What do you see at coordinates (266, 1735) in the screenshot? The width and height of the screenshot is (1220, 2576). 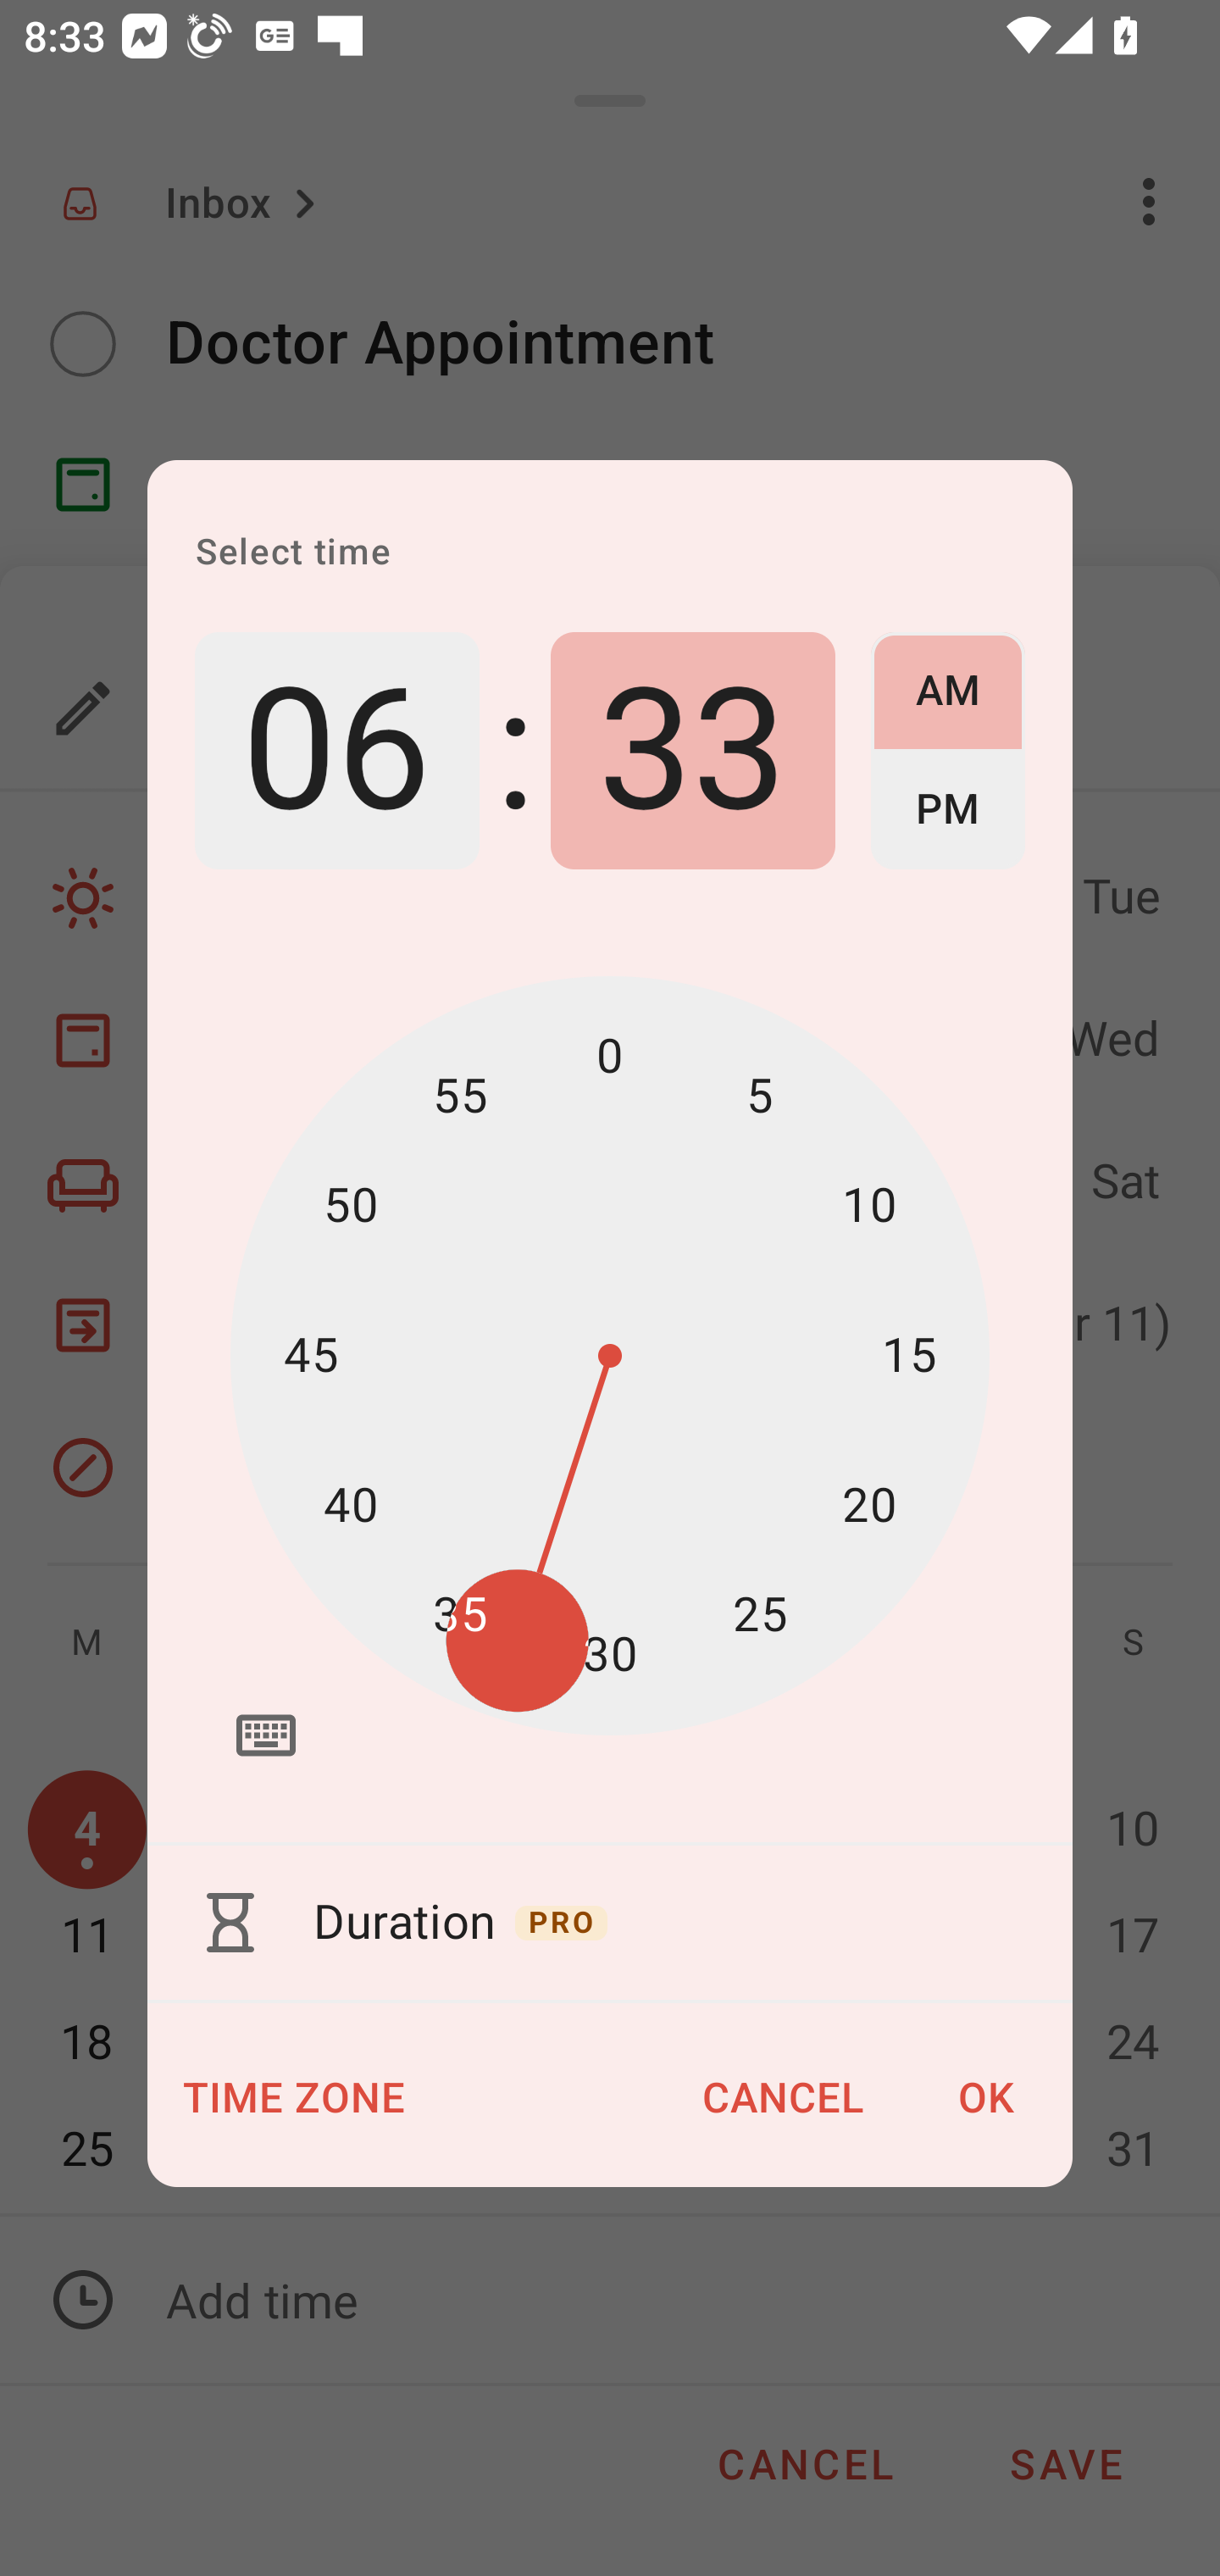 I see `Toggle input mode` at bounding box center [266, 1735].